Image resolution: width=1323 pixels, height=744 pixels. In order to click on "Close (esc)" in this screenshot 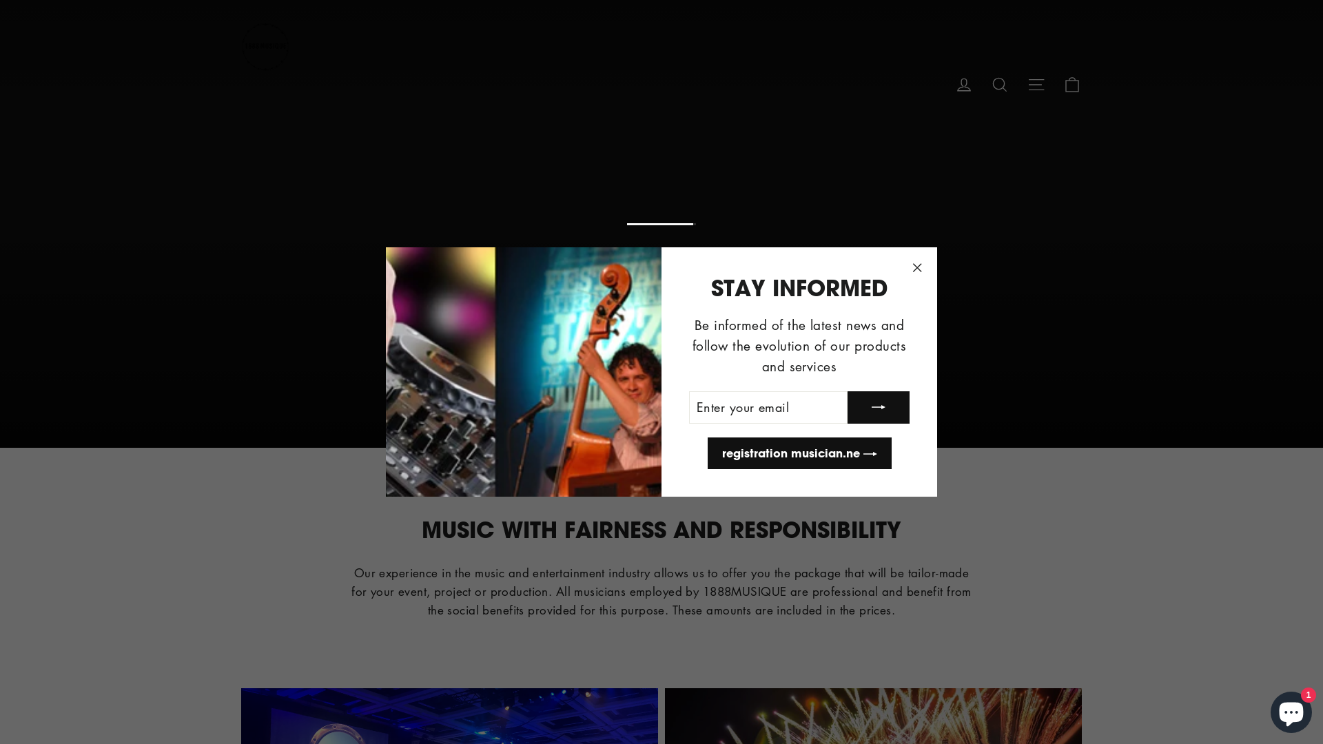, I will do `click(917, 268)`.